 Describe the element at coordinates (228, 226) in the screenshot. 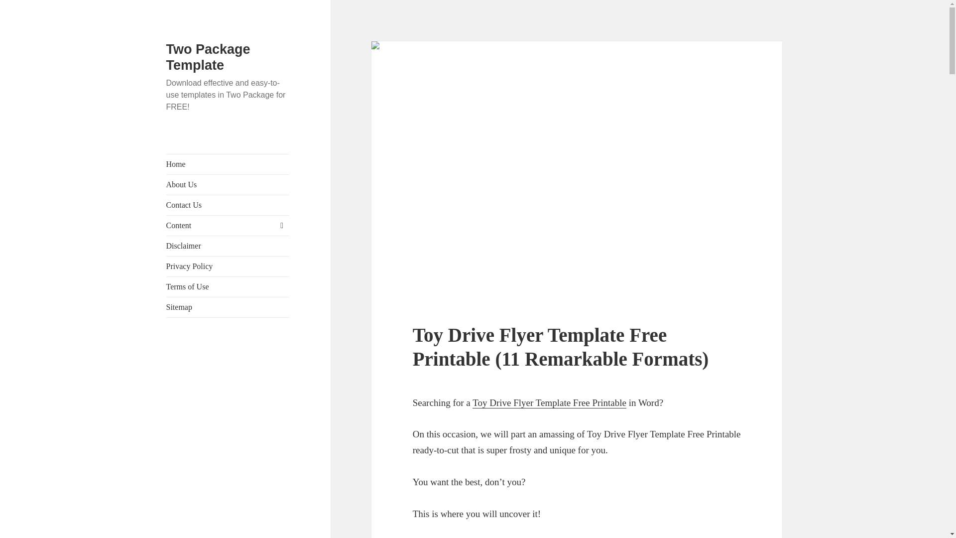

I see `Content` at that location.